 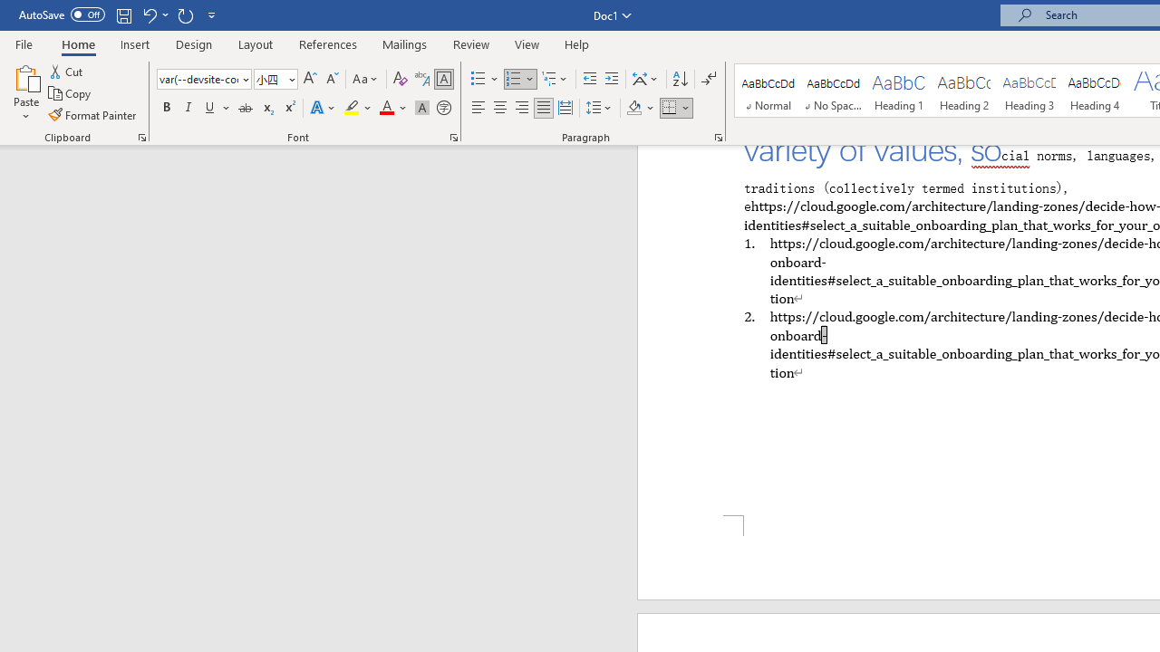 I want to click on Font Color, so click(x=393, y=109).